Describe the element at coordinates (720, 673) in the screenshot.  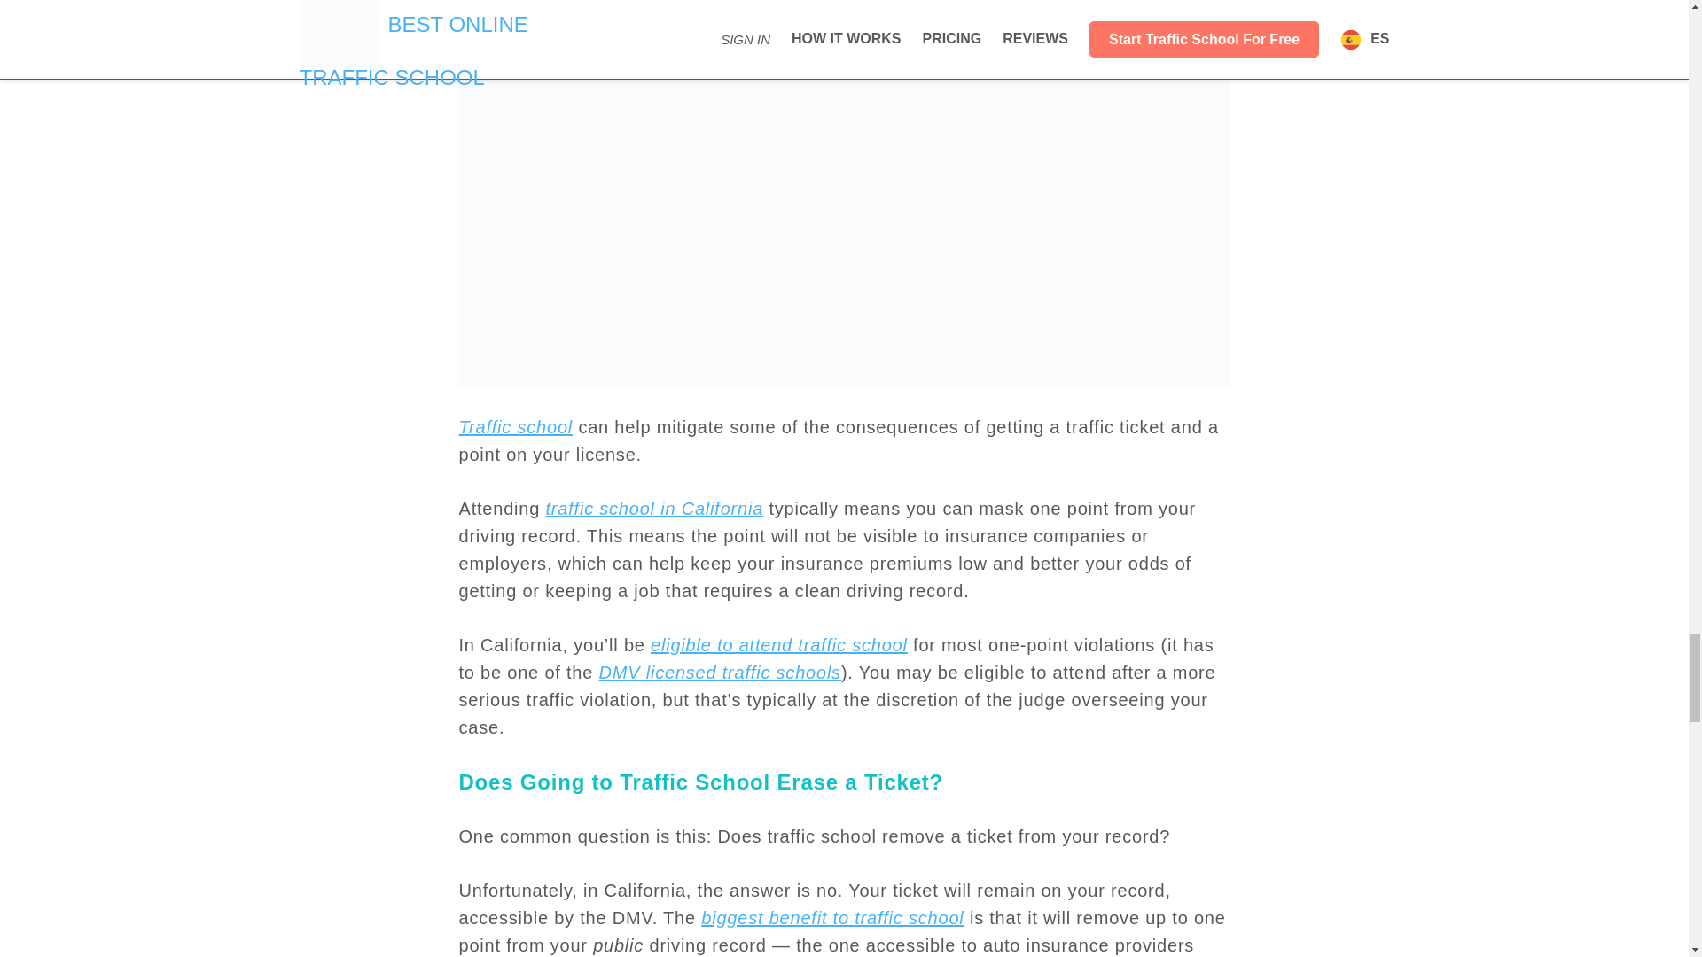
I see `DMV licensed traffic schools` at that location.